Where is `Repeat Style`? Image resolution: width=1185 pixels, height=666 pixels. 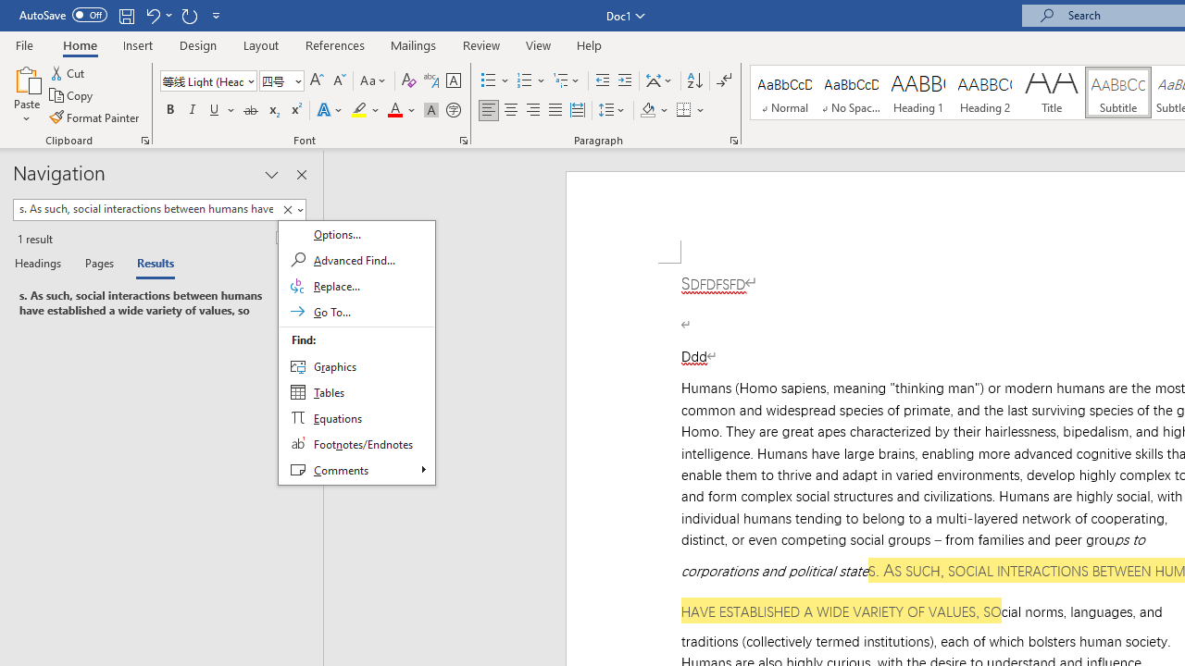 Repeat Style is located at coordinates (189, 15).